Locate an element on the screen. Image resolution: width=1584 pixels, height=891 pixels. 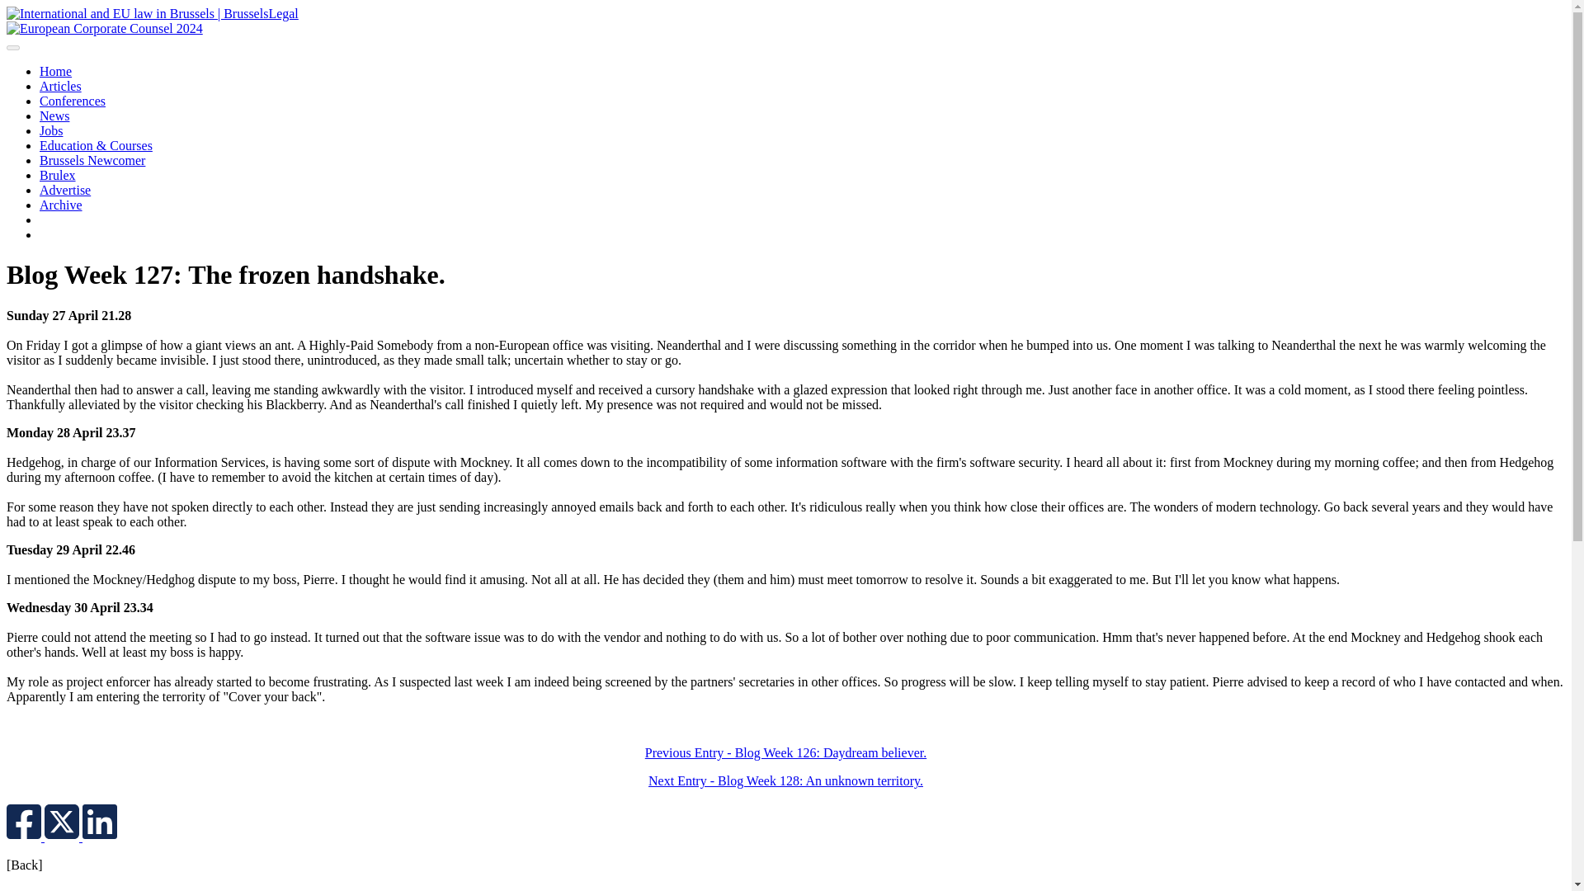
Brulex is located at coordinates (58, 175).